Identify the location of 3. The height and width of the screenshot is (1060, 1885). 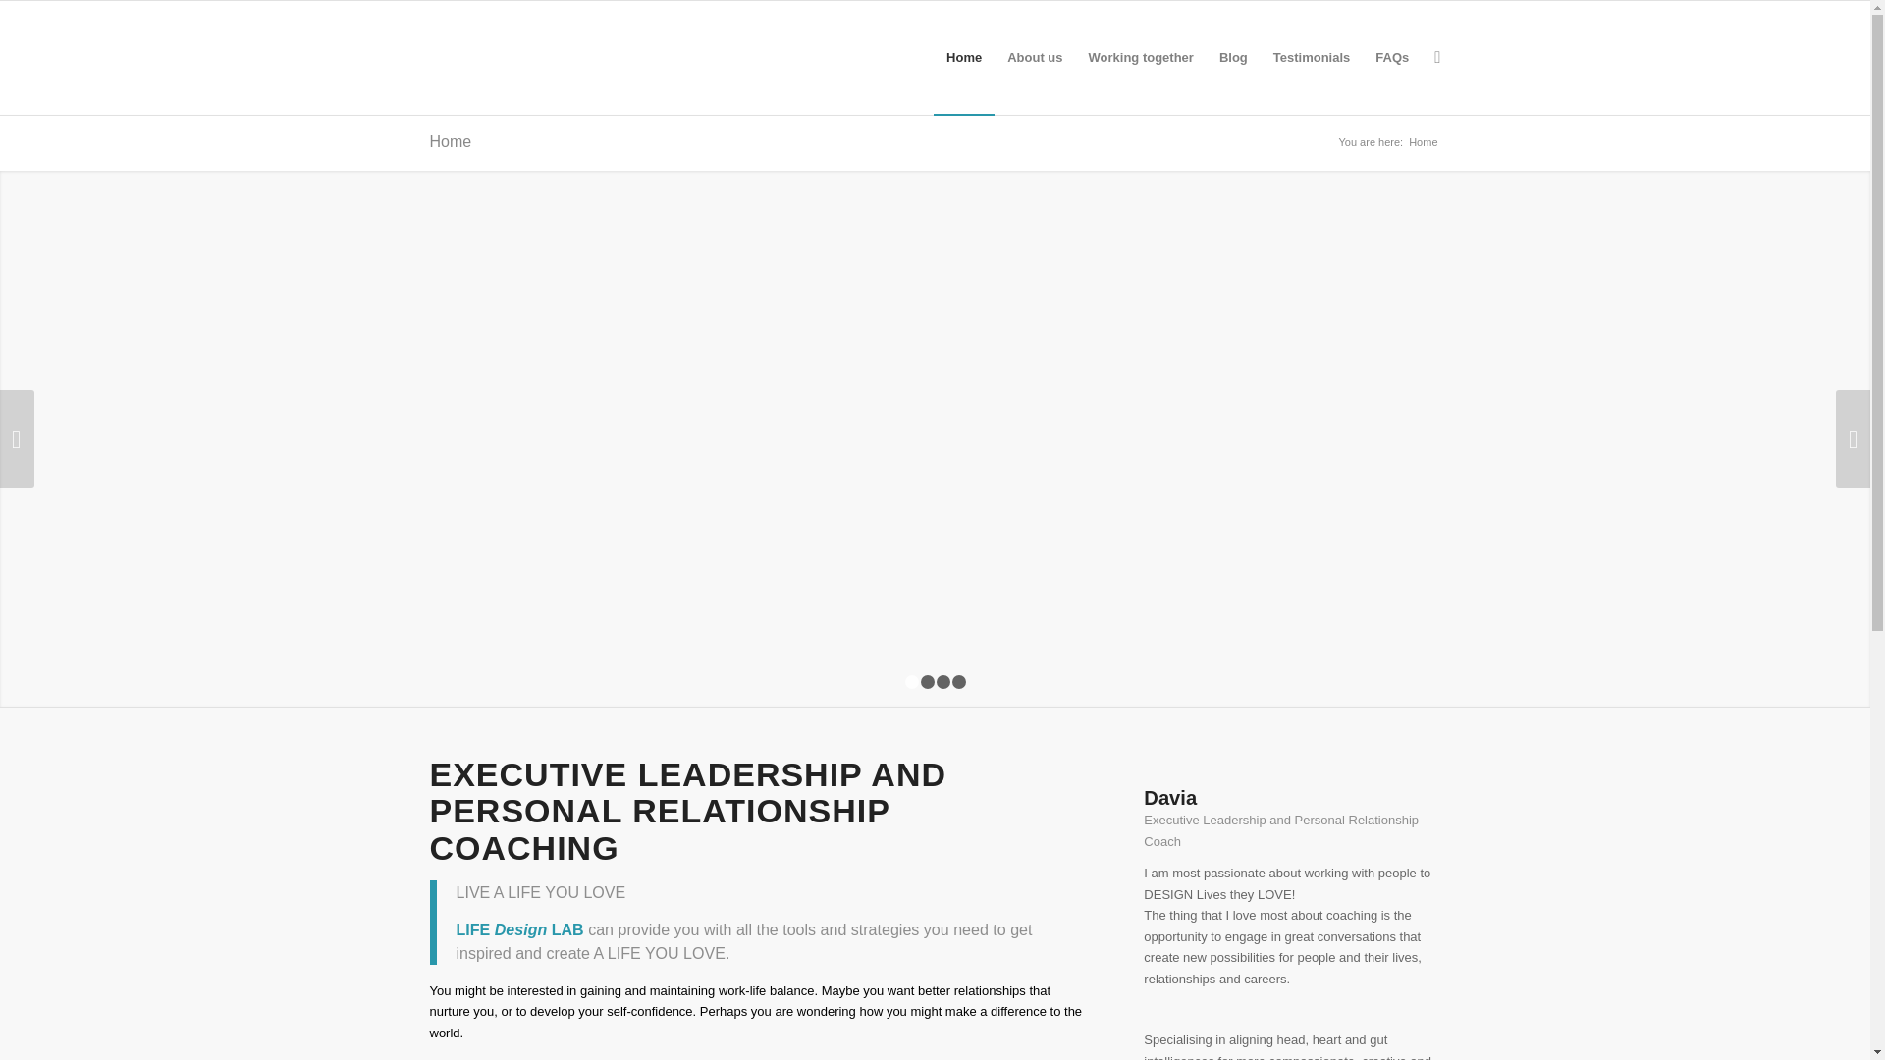
(942, 681).